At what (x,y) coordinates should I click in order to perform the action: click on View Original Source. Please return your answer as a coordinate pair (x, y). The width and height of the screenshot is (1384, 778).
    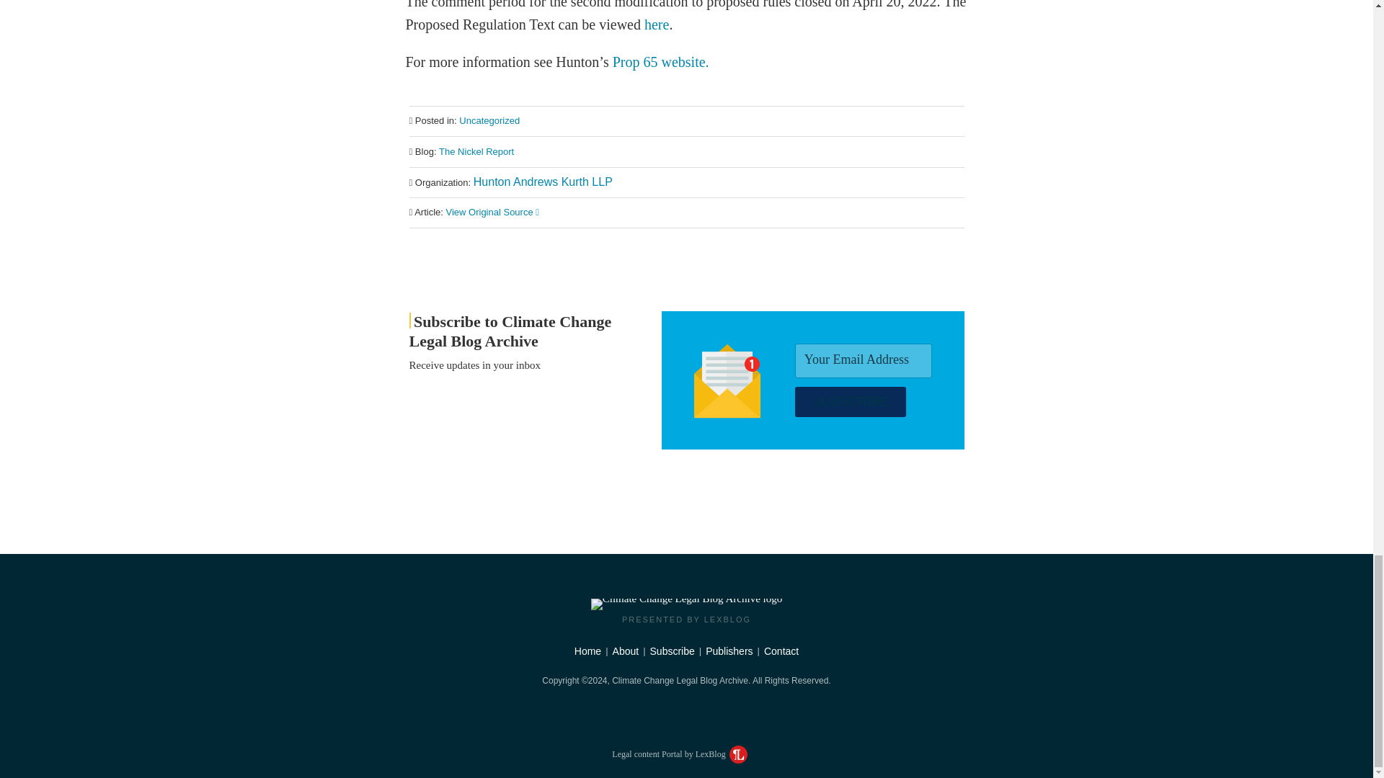
    Looking at the image, I should click on (492, 212).